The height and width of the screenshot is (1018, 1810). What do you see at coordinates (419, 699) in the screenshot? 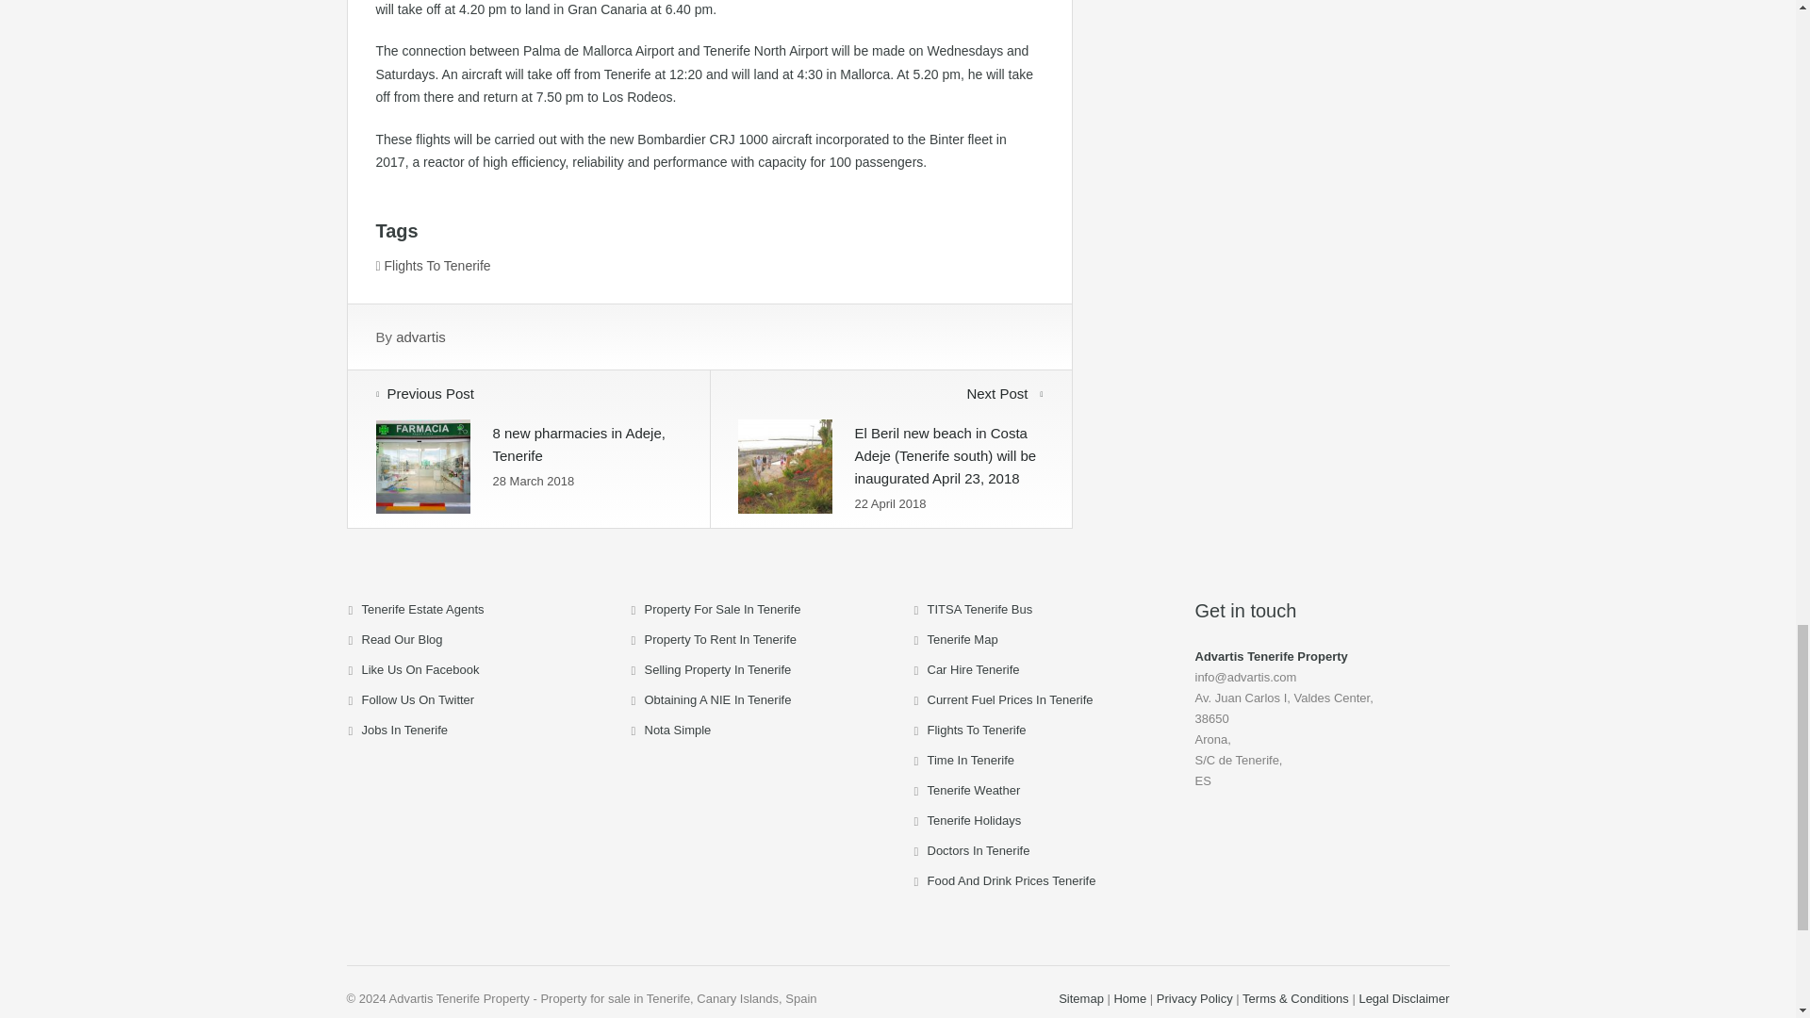
I see `Follow Us On Twitter` at bounding box center [419, 699].